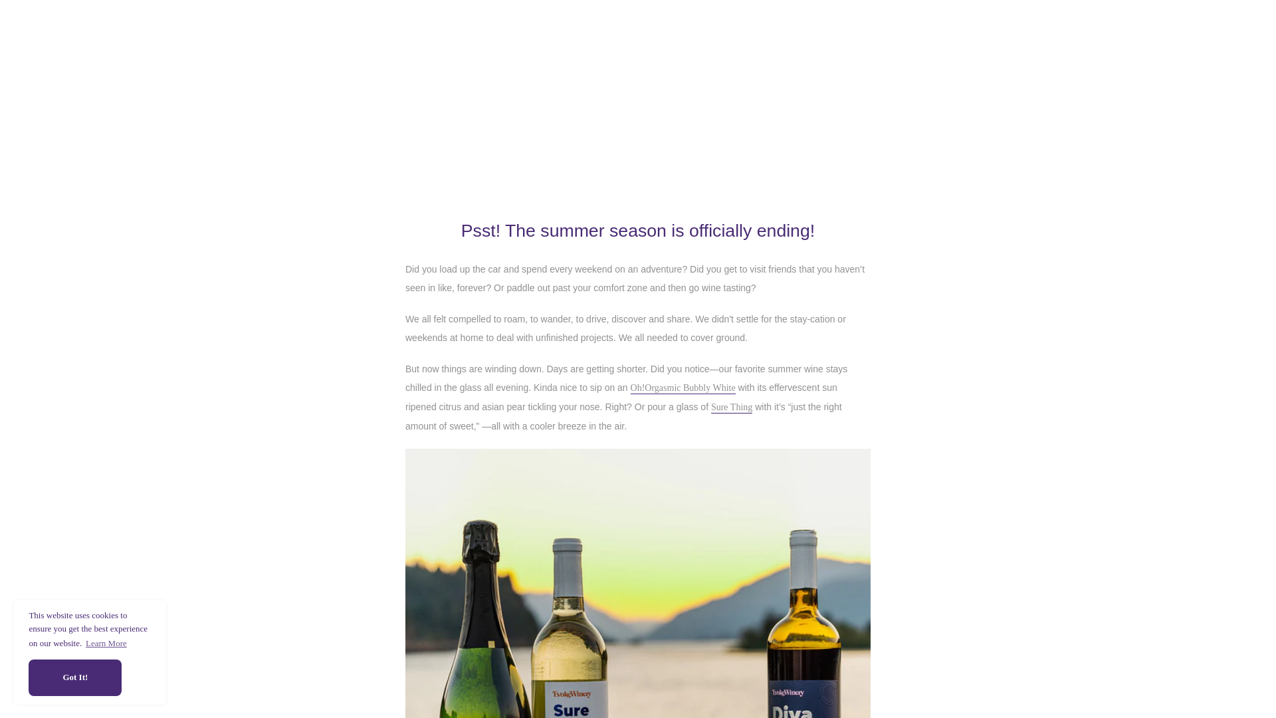  I want to click on Oh!Orgasmic Bubbly White, so click(683, 388).